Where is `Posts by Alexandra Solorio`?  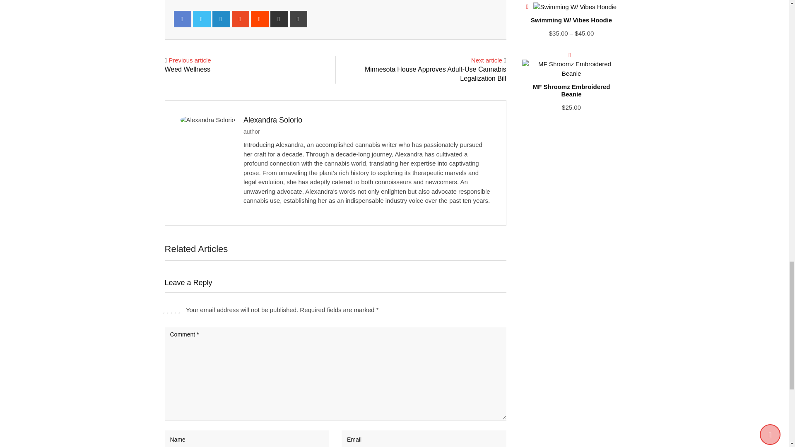
Posts by Alexandra Solorio is located at coordinates (272, 120).